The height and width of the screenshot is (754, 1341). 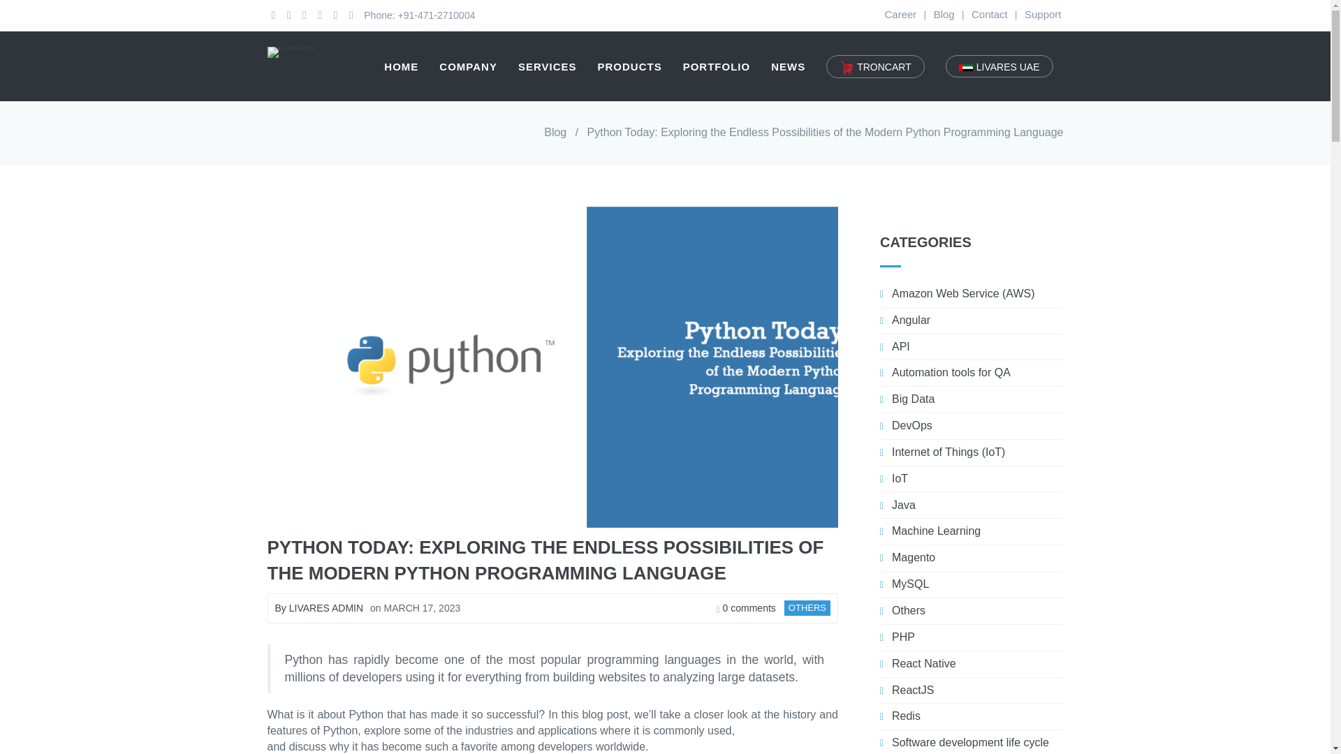 What do you see at coordinates (555, 132) in the screenshot?
I see `Blog` at bounding box center [555, 132].